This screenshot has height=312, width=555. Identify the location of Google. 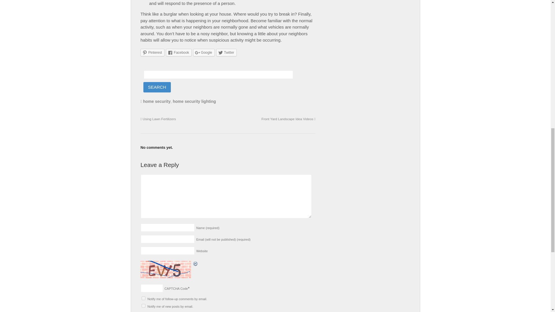
(204, 53).